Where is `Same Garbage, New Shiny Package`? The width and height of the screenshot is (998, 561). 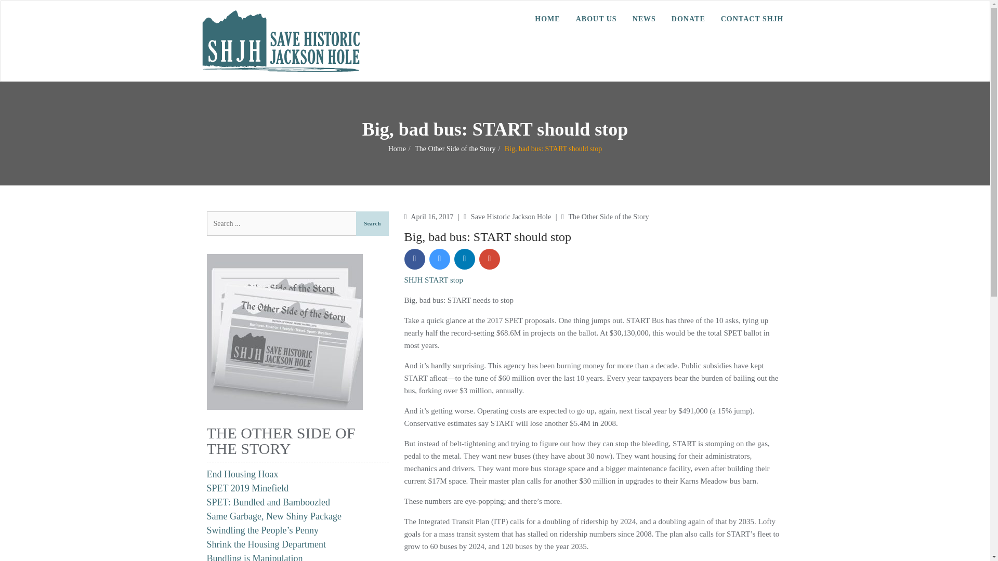
Same Garbage, New Shiny Package is located at coordinates (273, 516).